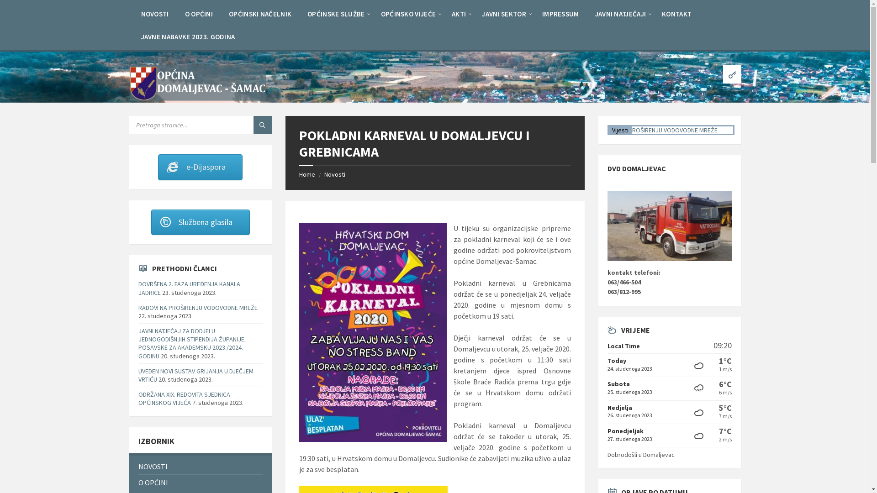  Describe the element at coordinates (263, 125) in the screenshot. I see `Submit search` at that location.